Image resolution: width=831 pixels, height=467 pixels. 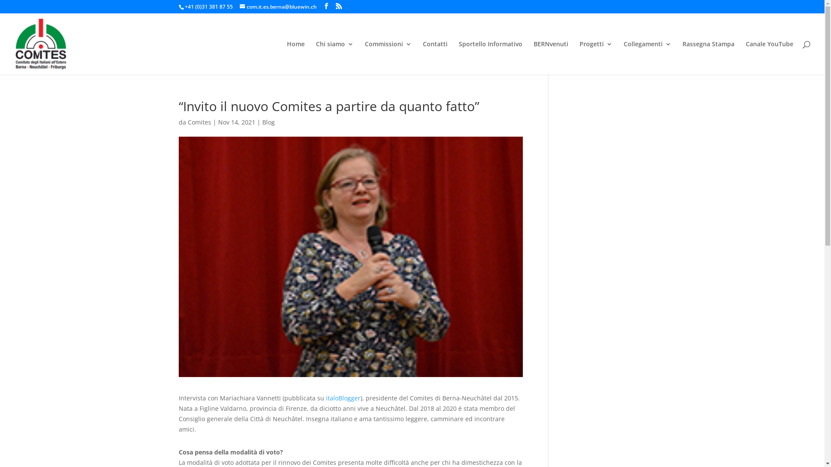 What do you see at coordinates (268, 122) in the screenshot?
I see `Blog` at bounding box center [268, 122].